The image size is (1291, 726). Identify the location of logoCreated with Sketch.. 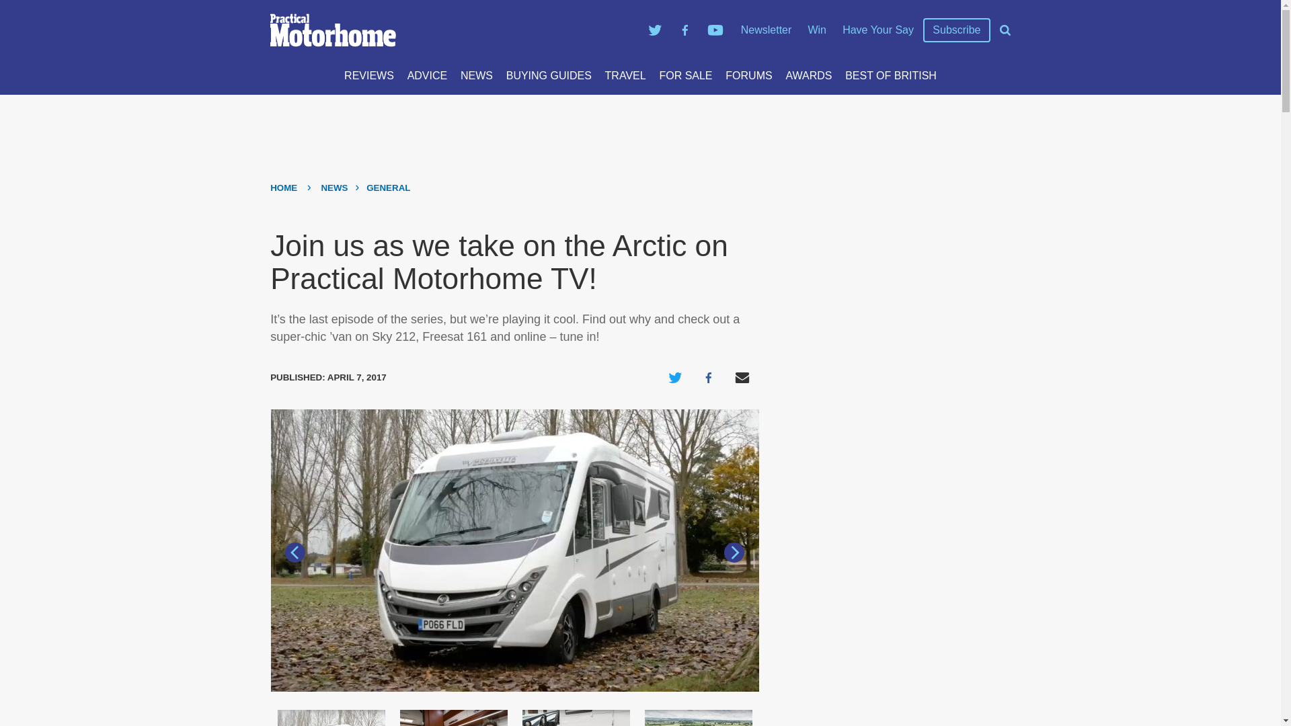
(452, 30).